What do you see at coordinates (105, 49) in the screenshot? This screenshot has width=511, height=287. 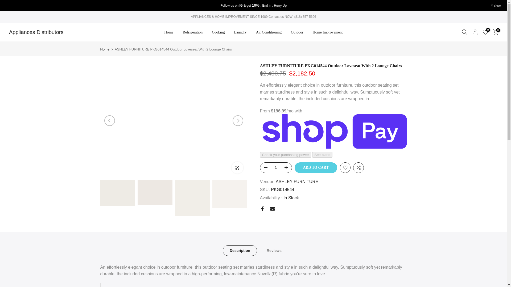 I see `Home` at bounding box center [105, 49].